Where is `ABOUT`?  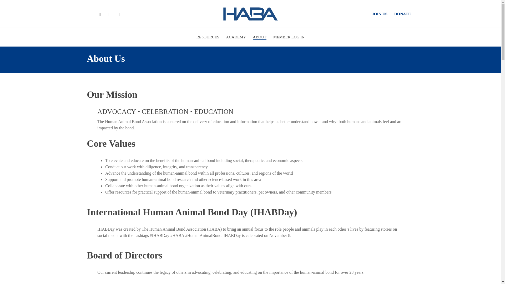 ABOUT is located at coordinates (260, 41).